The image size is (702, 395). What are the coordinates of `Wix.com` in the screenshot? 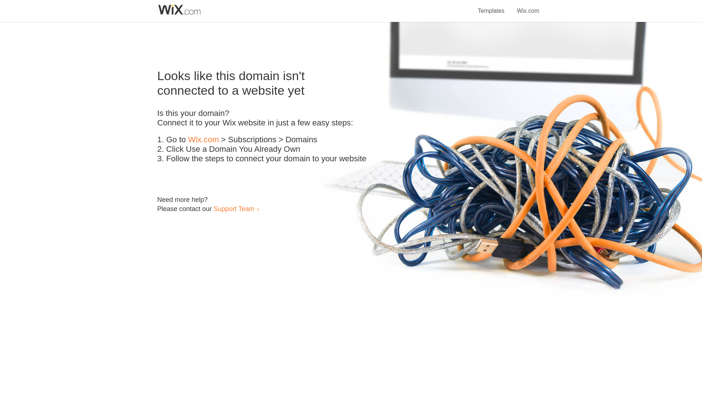 It's located at (203, 140).